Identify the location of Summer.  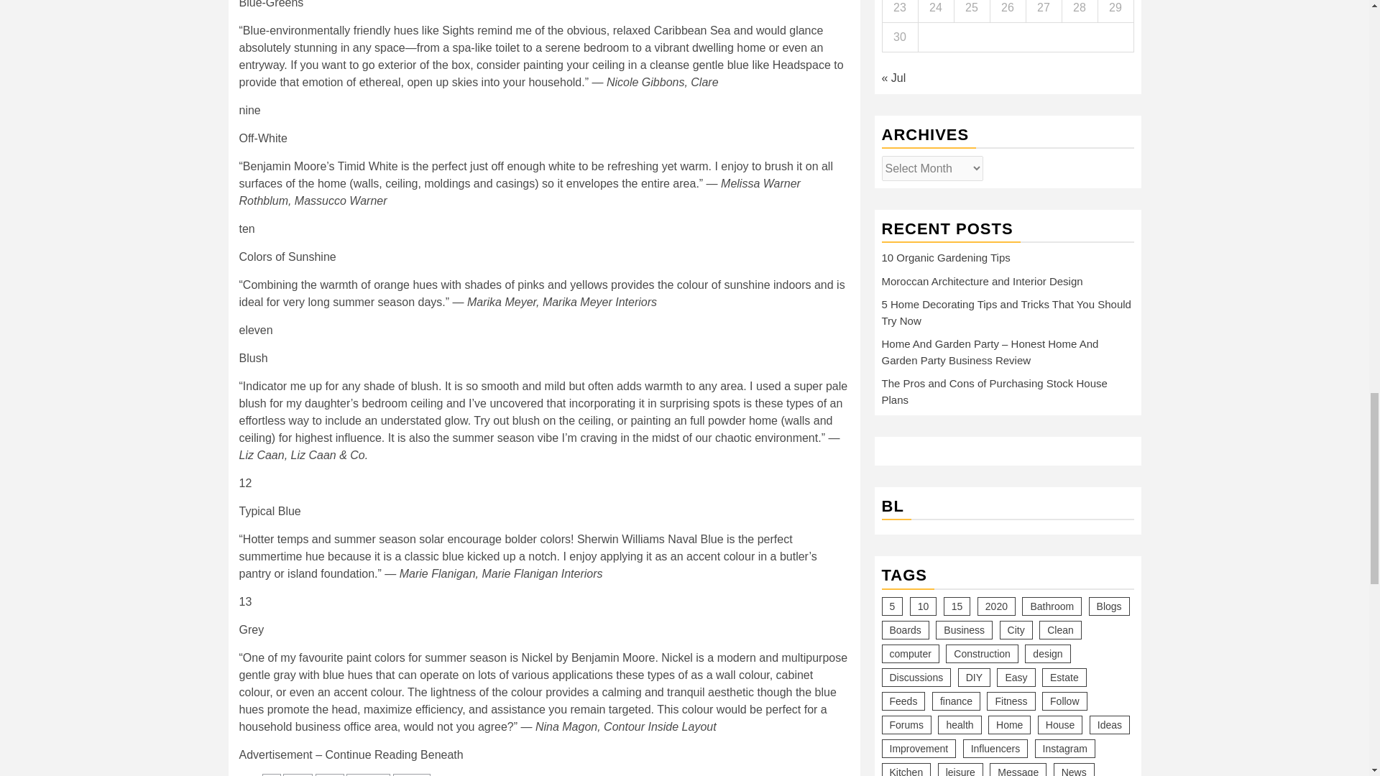
(368, 775).